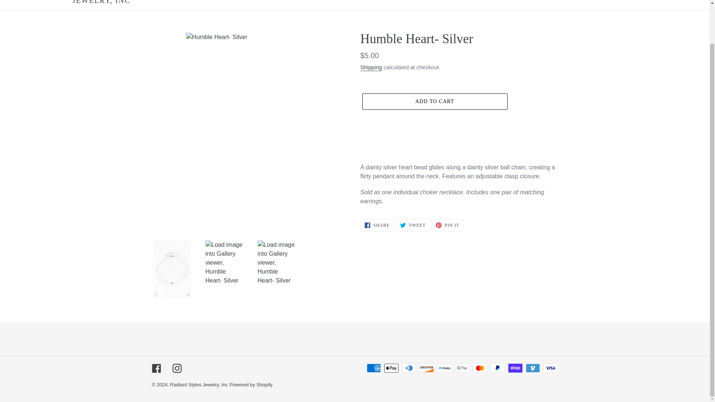  What do you see at coordinates (156, 368) in the screenshot?
I see `Instagram` at bounding box center [156, 368].